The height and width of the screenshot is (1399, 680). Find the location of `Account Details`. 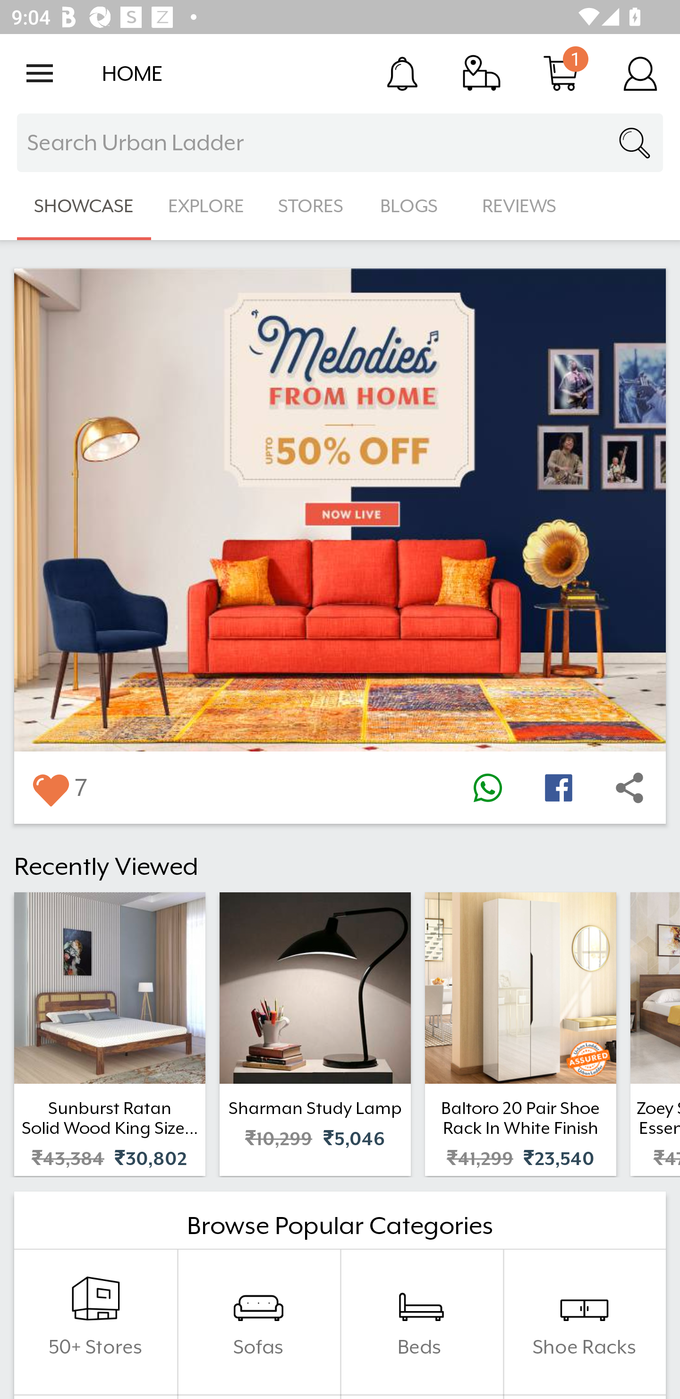

Account Details is located at coordinates (640, 73).